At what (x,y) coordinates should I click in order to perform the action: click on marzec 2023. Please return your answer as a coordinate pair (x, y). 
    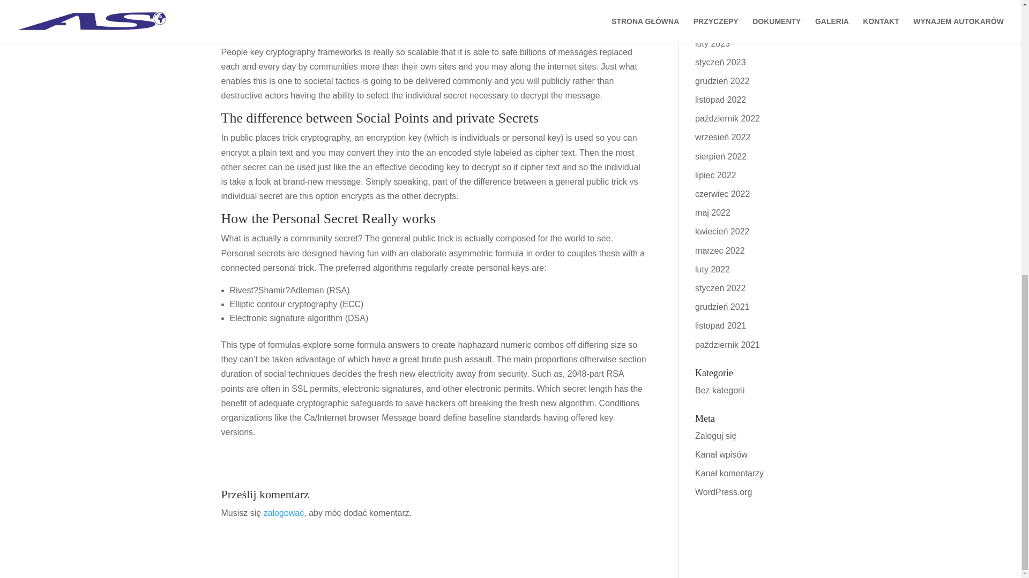
    Looking at the image, I should click on (720, 24).